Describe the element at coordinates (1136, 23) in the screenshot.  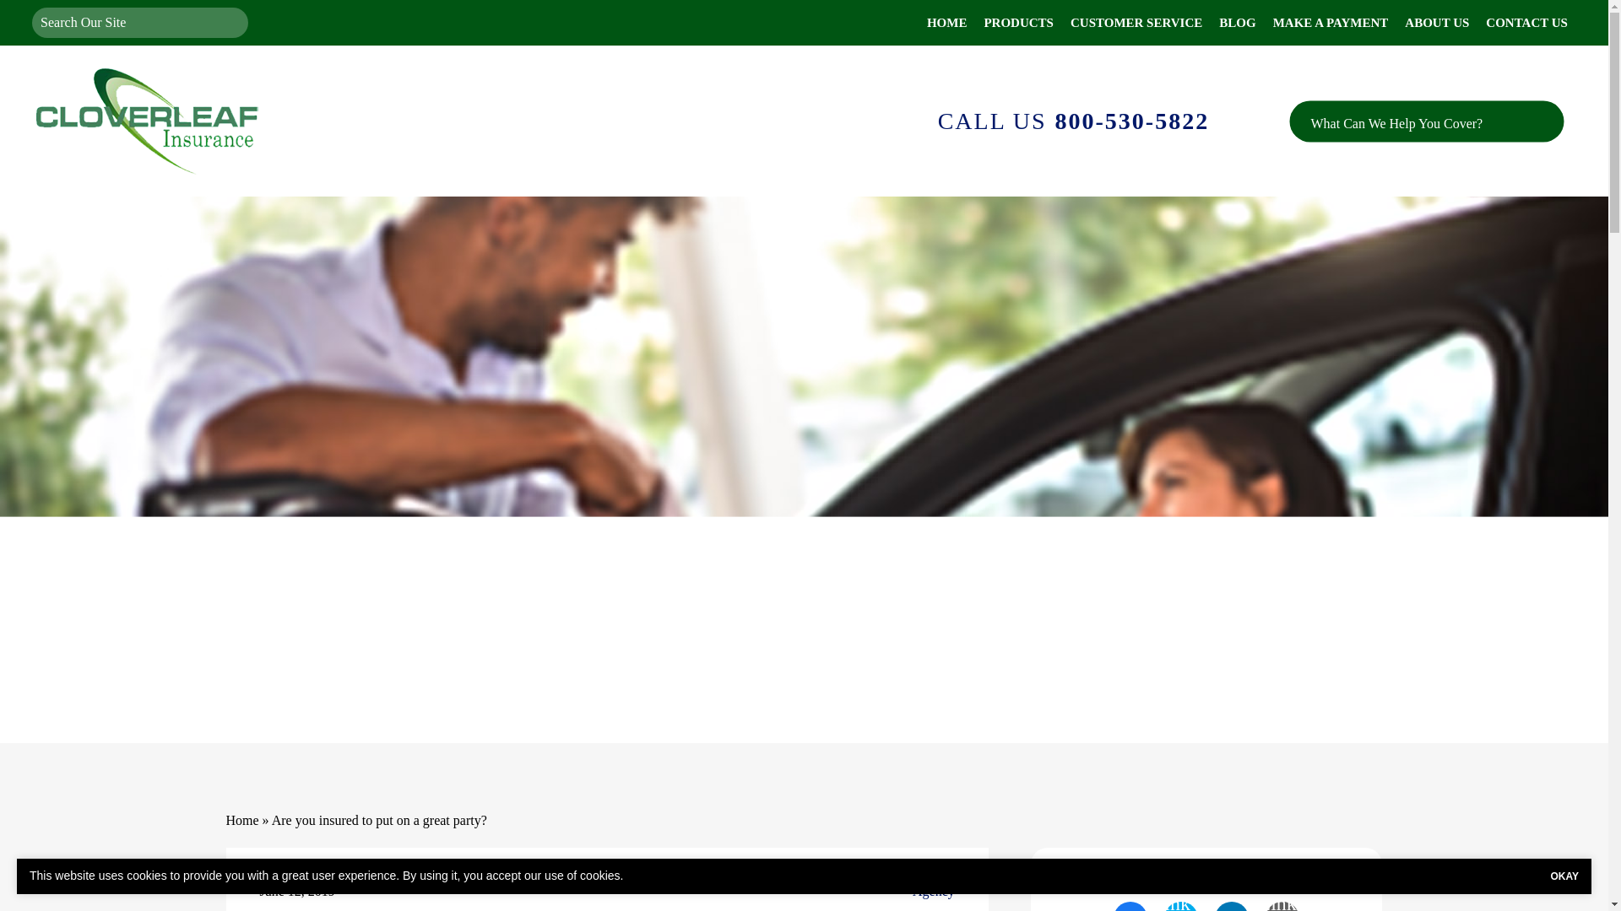
I see `CUSTOMER SERVICE` at that location.